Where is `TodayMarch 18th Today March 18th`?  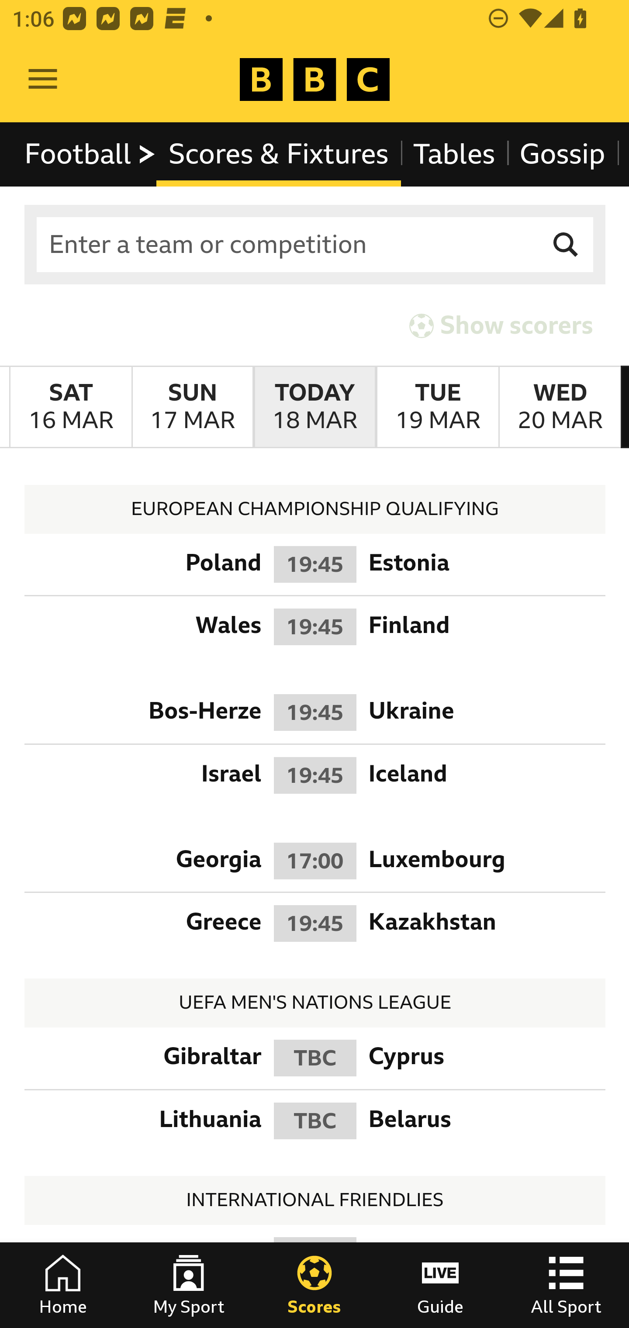 TodayMarch 18th Today March 18th is located at coordinates (314, 407).